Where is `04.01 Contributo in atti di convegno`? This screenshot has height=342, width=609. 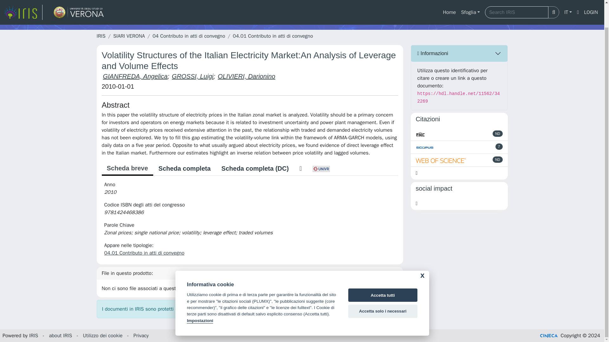
04.01 Contributo in atti di convegno is located at coordinates (144, 253).